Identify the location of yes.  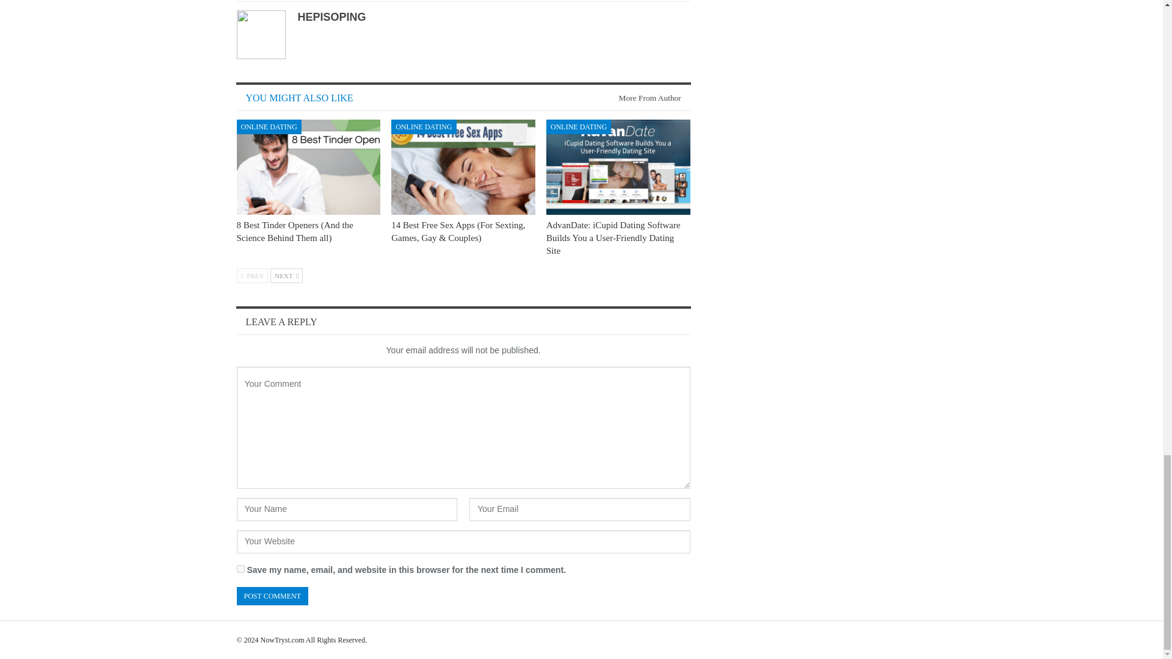
(241, 569).